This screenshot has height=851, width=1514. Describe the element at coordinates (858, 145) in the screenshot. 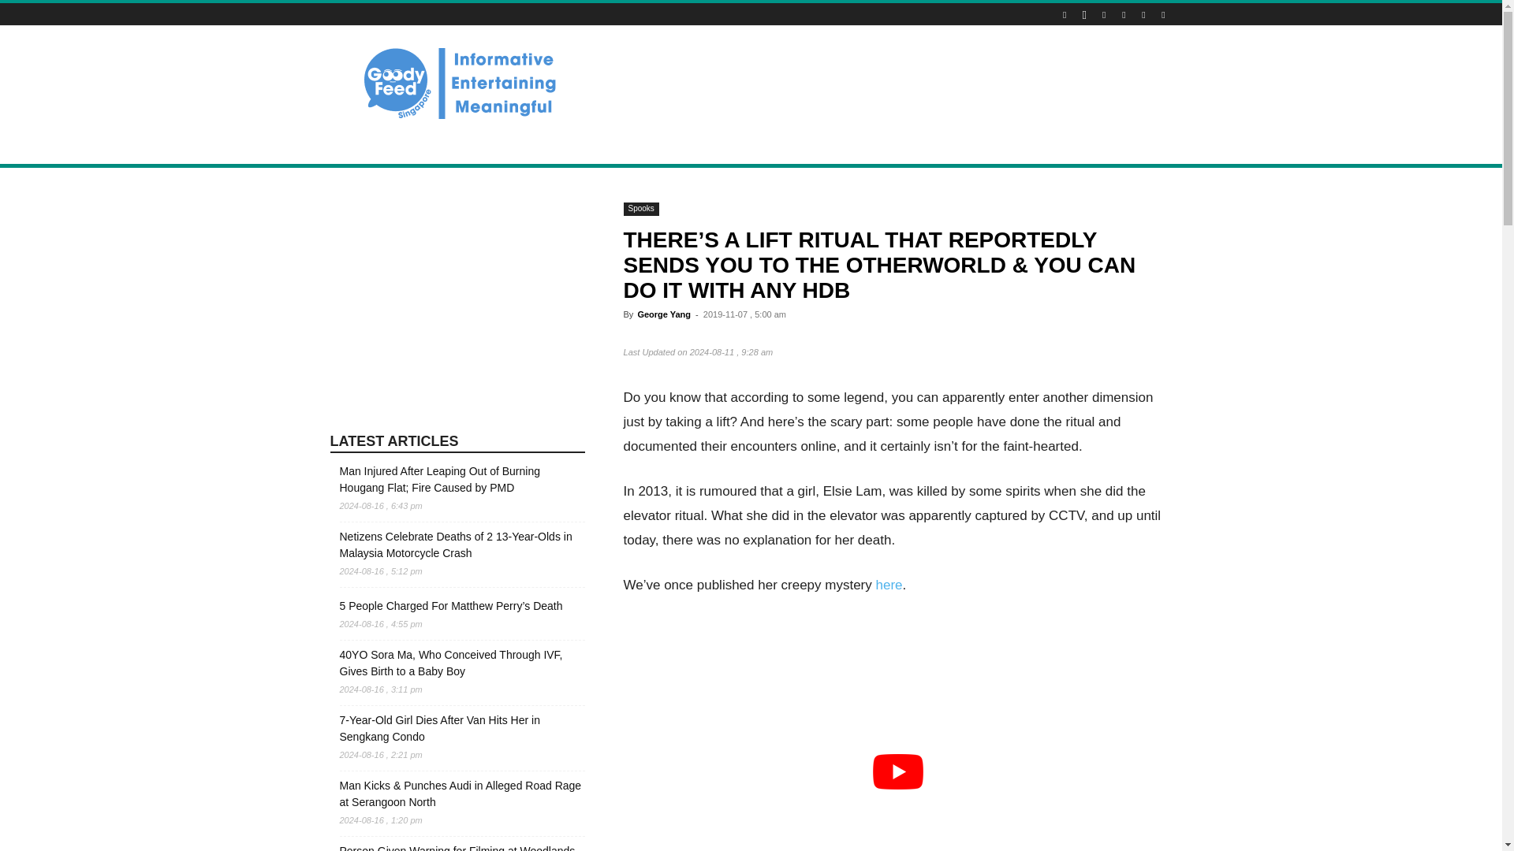

I see `WORK` at that location.